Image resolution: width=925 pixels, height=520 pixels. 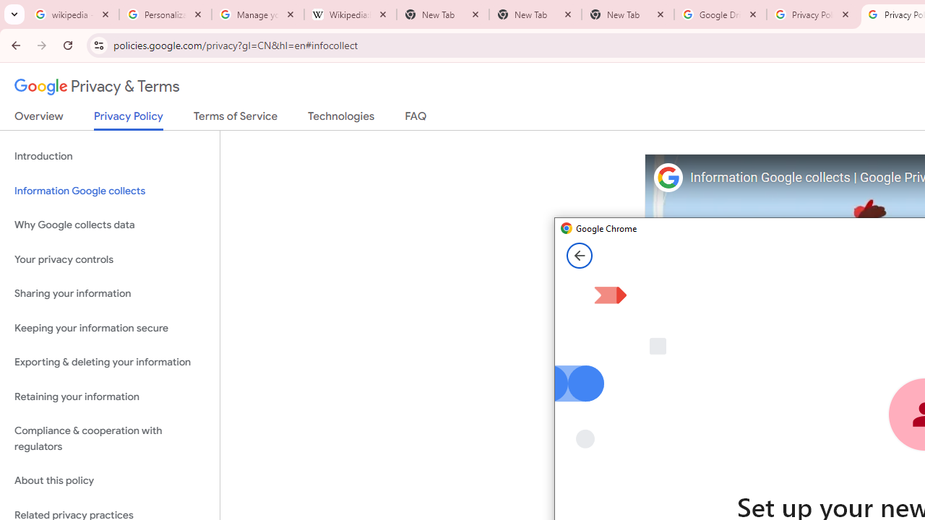 What do you see at coordinates (97, 87) in the screenshot?
I see `Privacy & Terms` at bounding box center [97, 87].